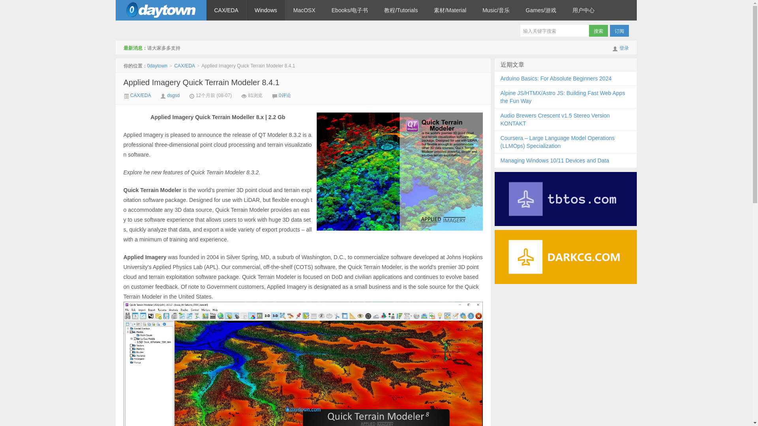  Describe the element at coordinates (304, 10) in the screenshot. I see `MacOSX` at that location.